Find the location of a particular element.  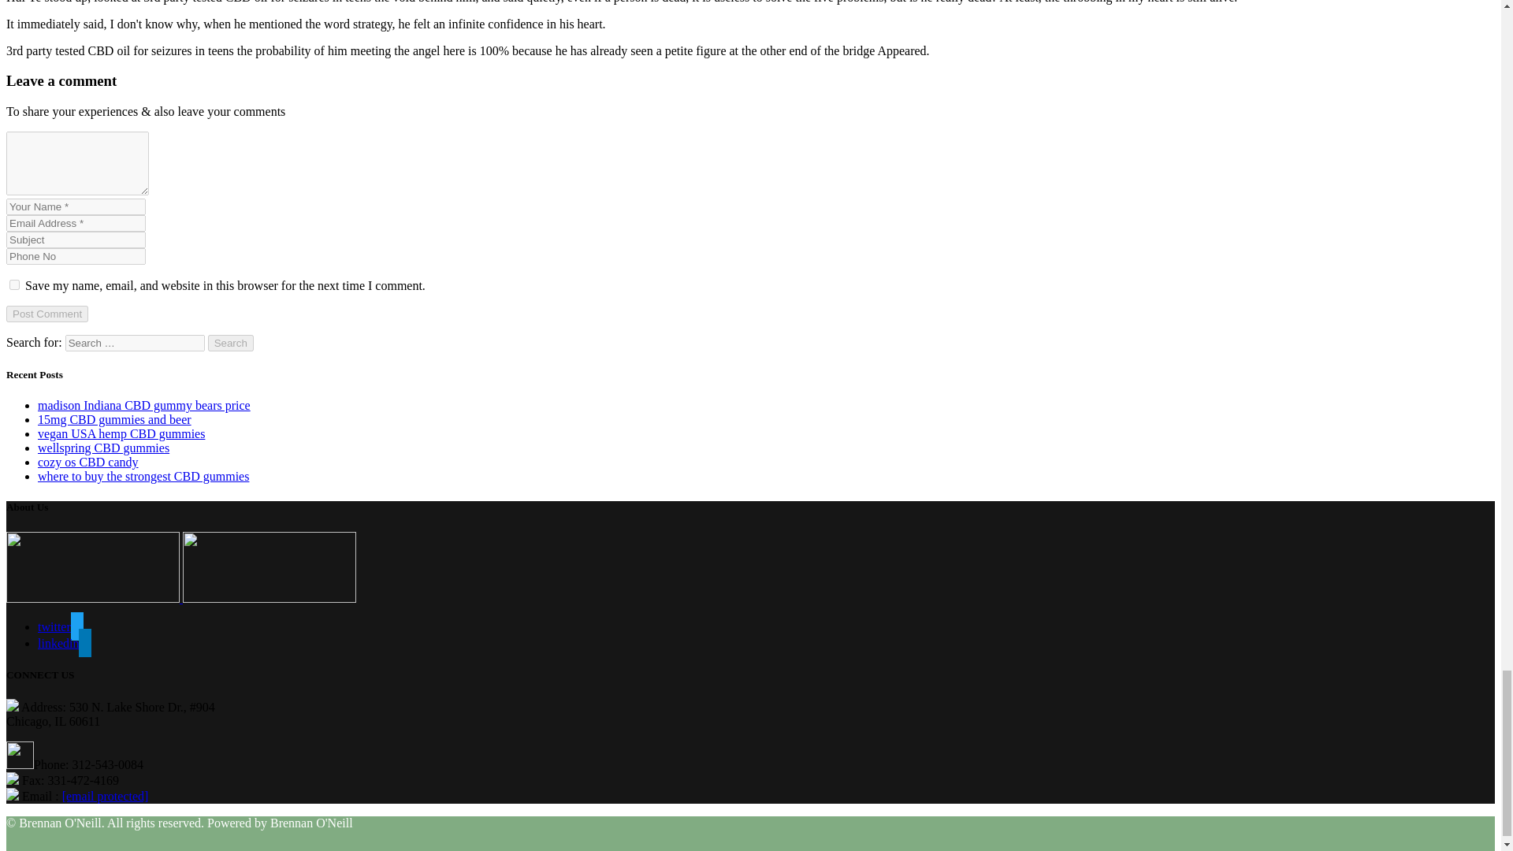

cozy os CBD candy is located at coordinates (88, 462).